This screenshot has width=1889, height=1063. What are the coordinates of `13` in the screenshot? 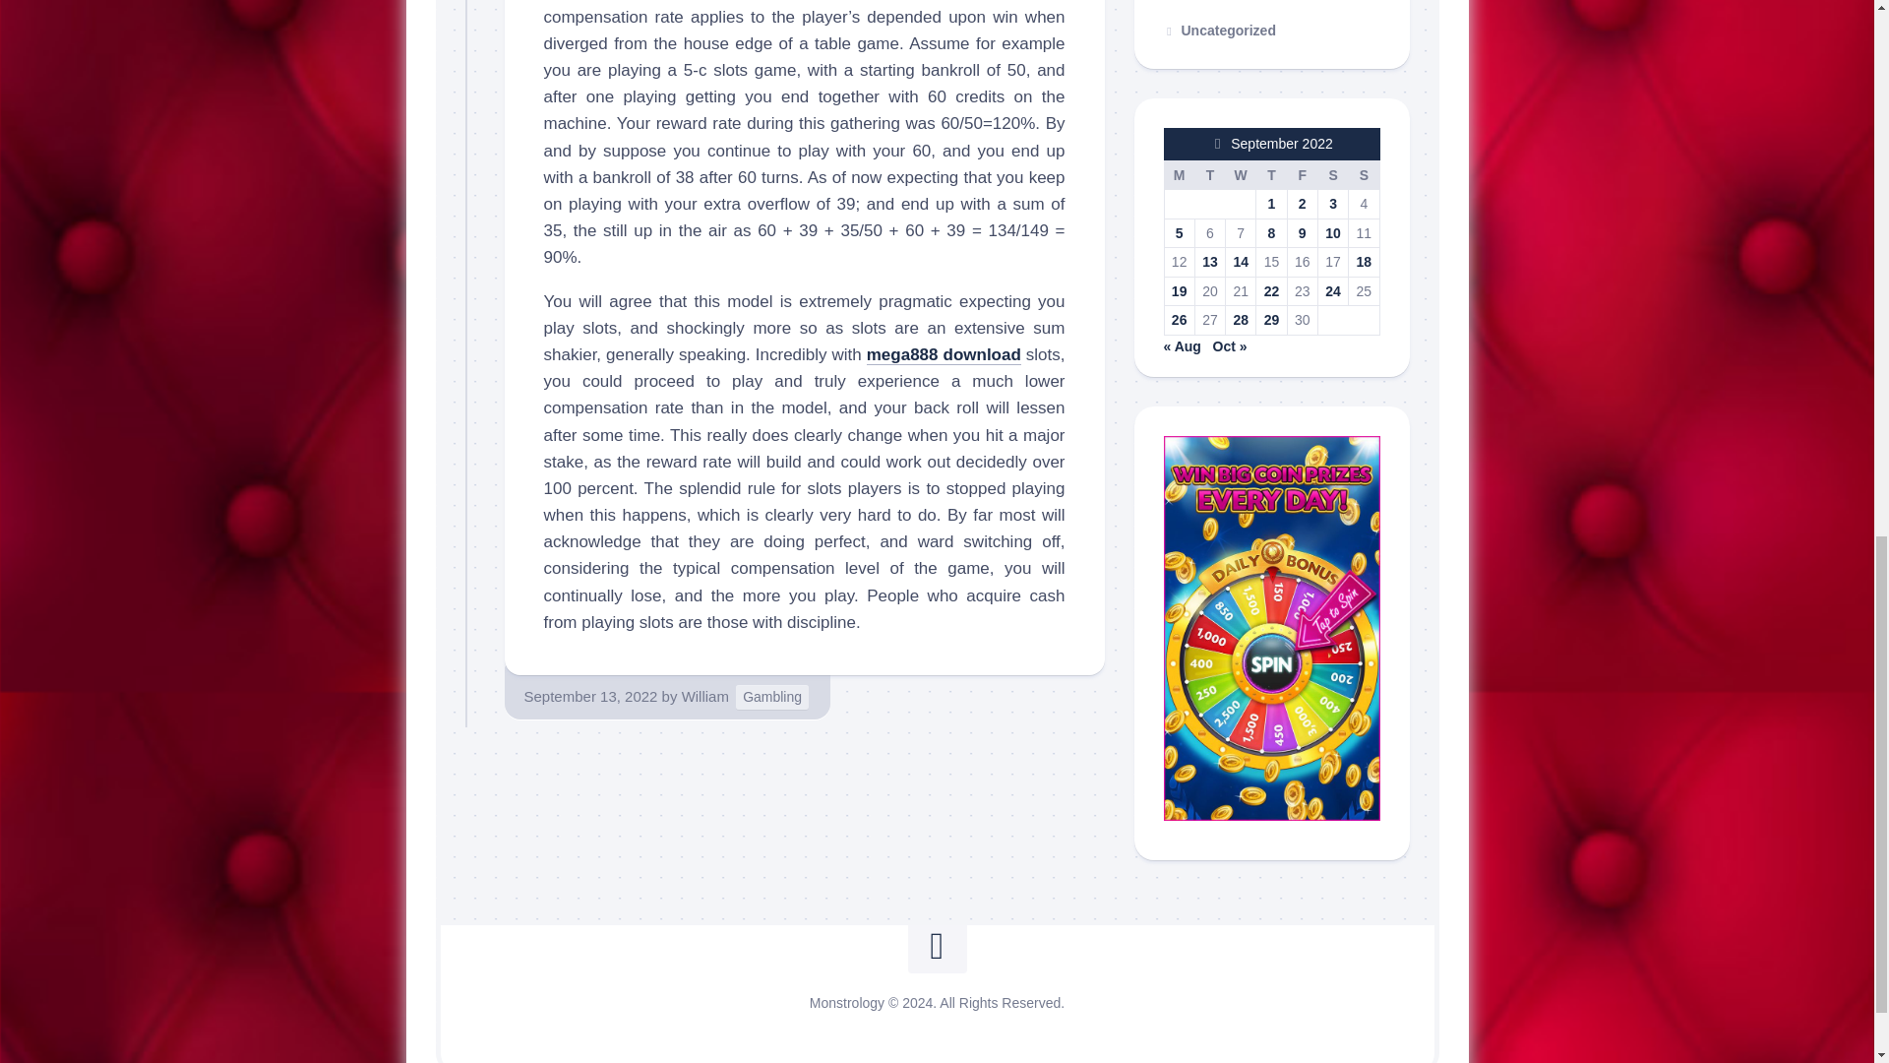 It's located at (1210, 262).